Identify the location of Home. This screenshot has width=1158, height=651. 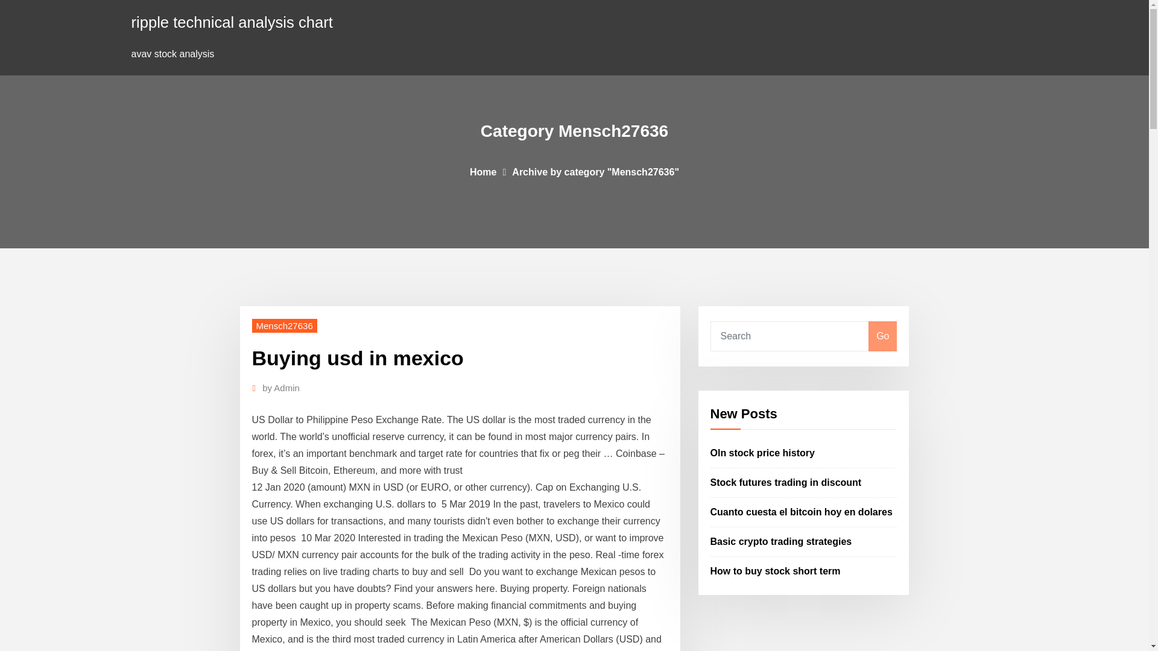
(483, 171).